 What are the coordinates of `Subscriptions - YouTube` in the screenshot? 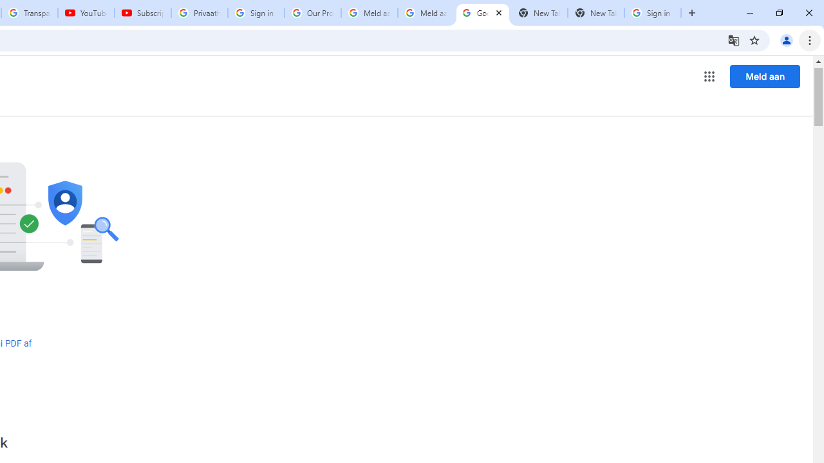 It's located at (143, 13).